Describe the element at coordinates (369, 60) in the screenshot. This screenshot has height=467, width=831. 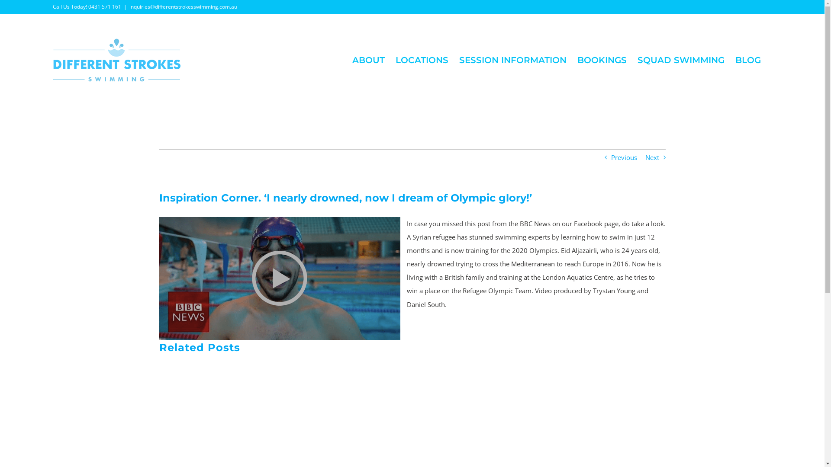
I see `ABOUT` at that location.